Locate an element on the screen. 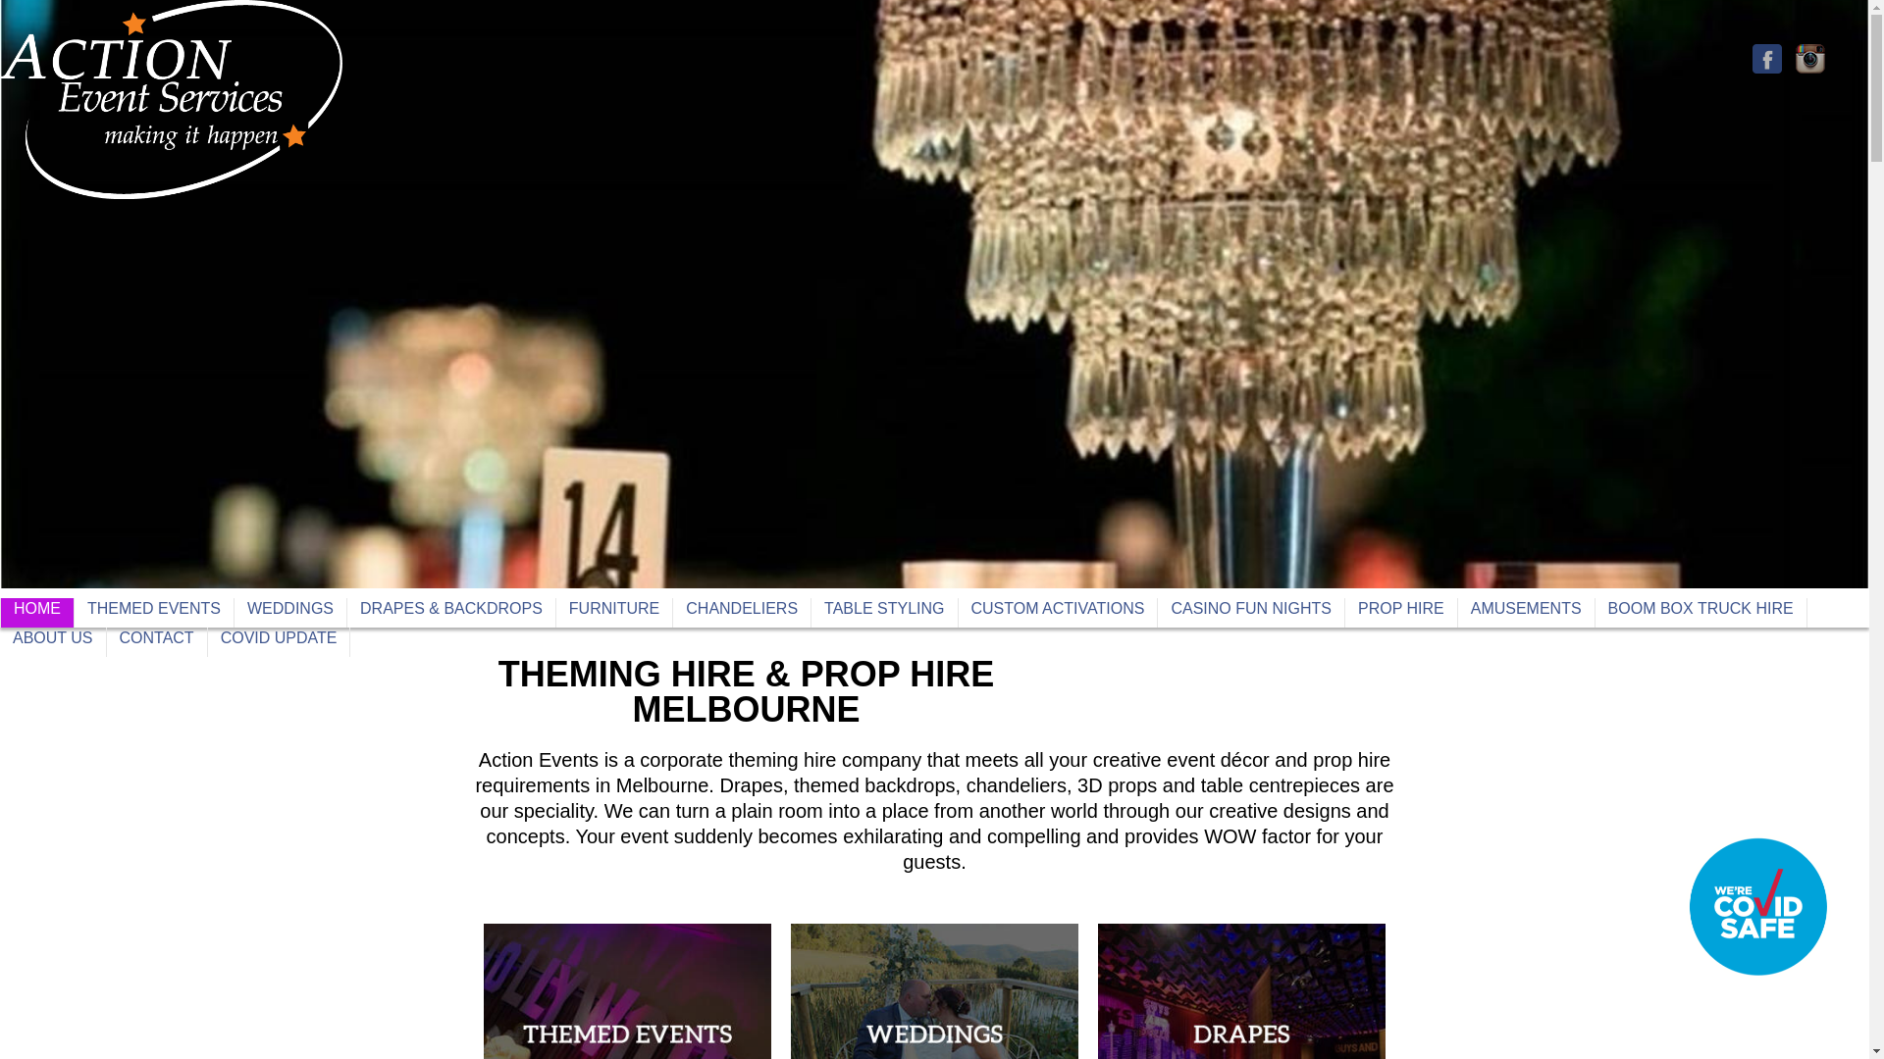 This screenshot has width=1884, height=1059. COVID UPDATE is located at coordinates (279, 641).